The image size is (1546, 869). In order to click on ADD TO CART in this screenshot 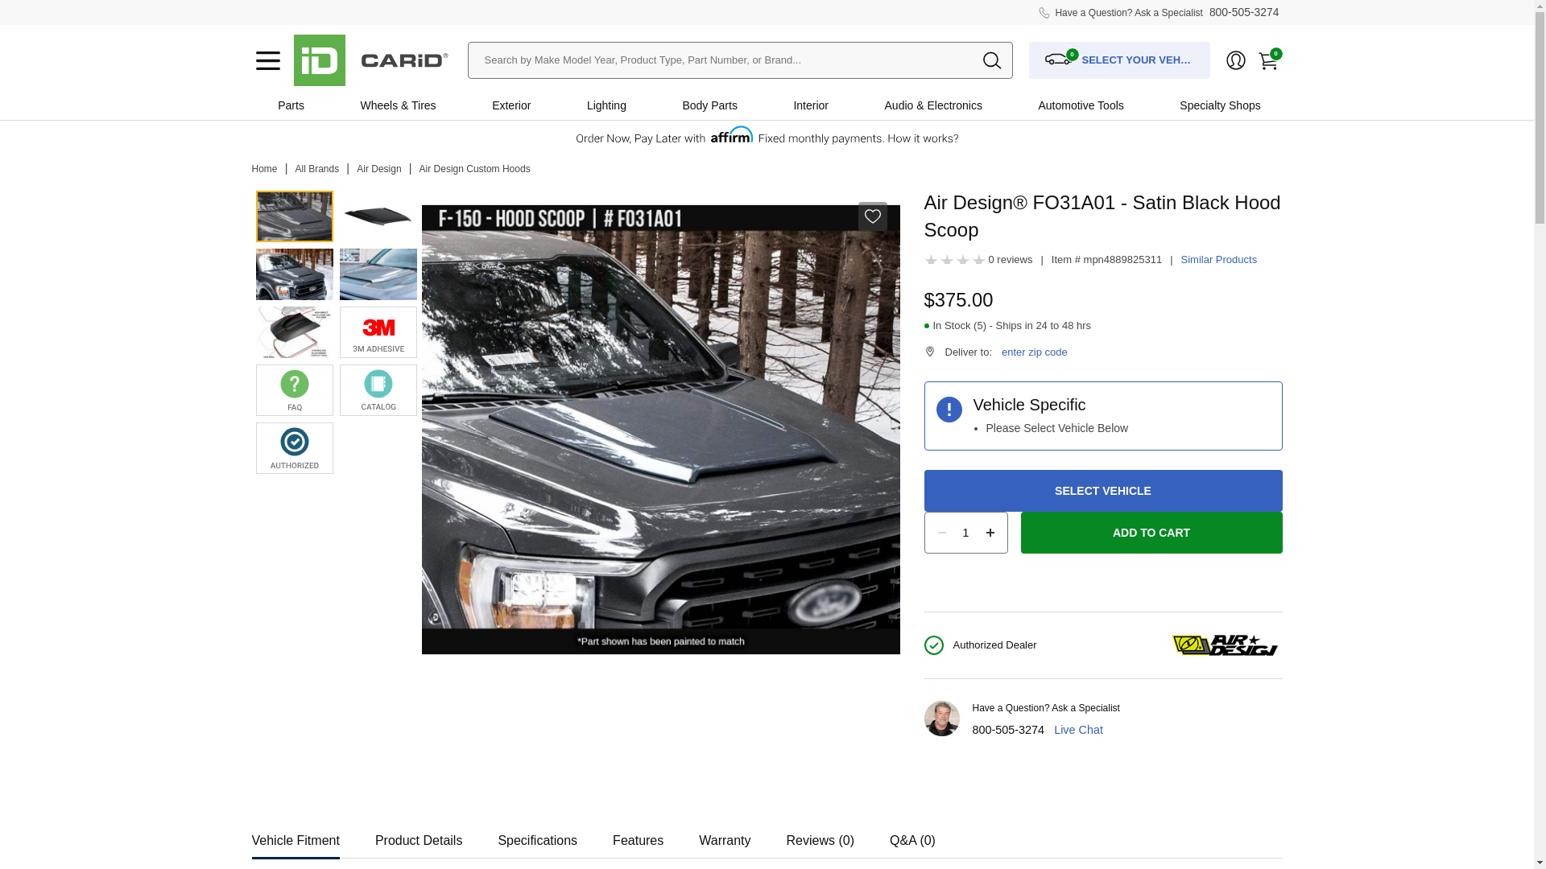, I will do `click(1151, 533)`.